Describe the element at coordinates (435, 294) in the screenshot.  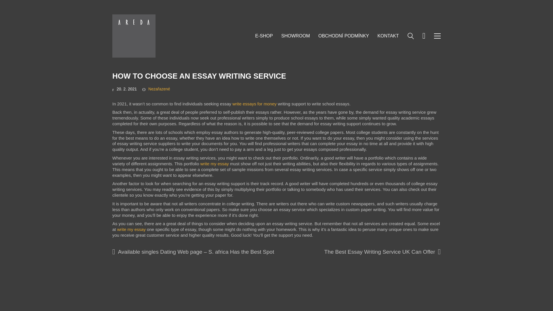
I see `Behance` at that location.